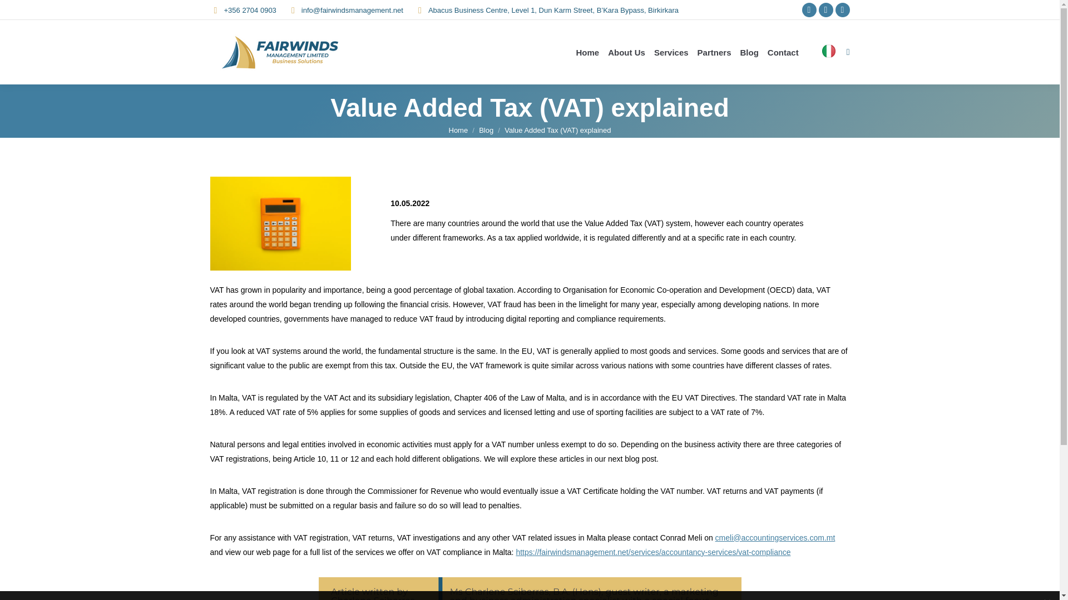  Describe the element at coordinates (458, 130) in the screenshot. I see `Home` at that location.